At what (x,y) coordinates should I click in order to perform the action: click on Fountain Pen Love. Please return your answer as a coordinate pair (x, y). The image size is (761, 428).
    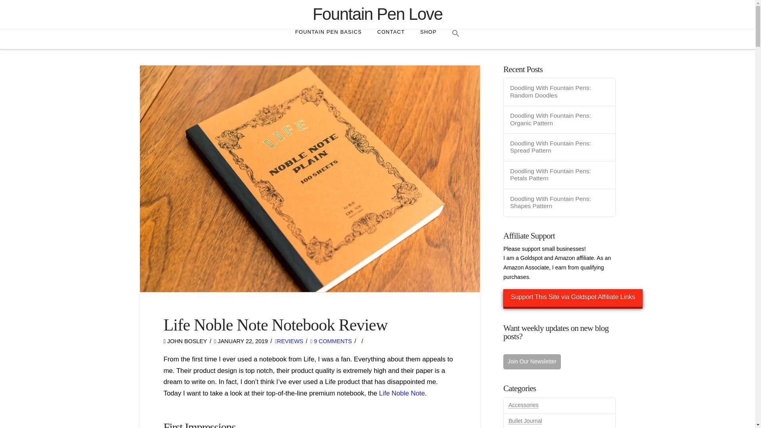
    Looking at the image, I should click on (378, 14).